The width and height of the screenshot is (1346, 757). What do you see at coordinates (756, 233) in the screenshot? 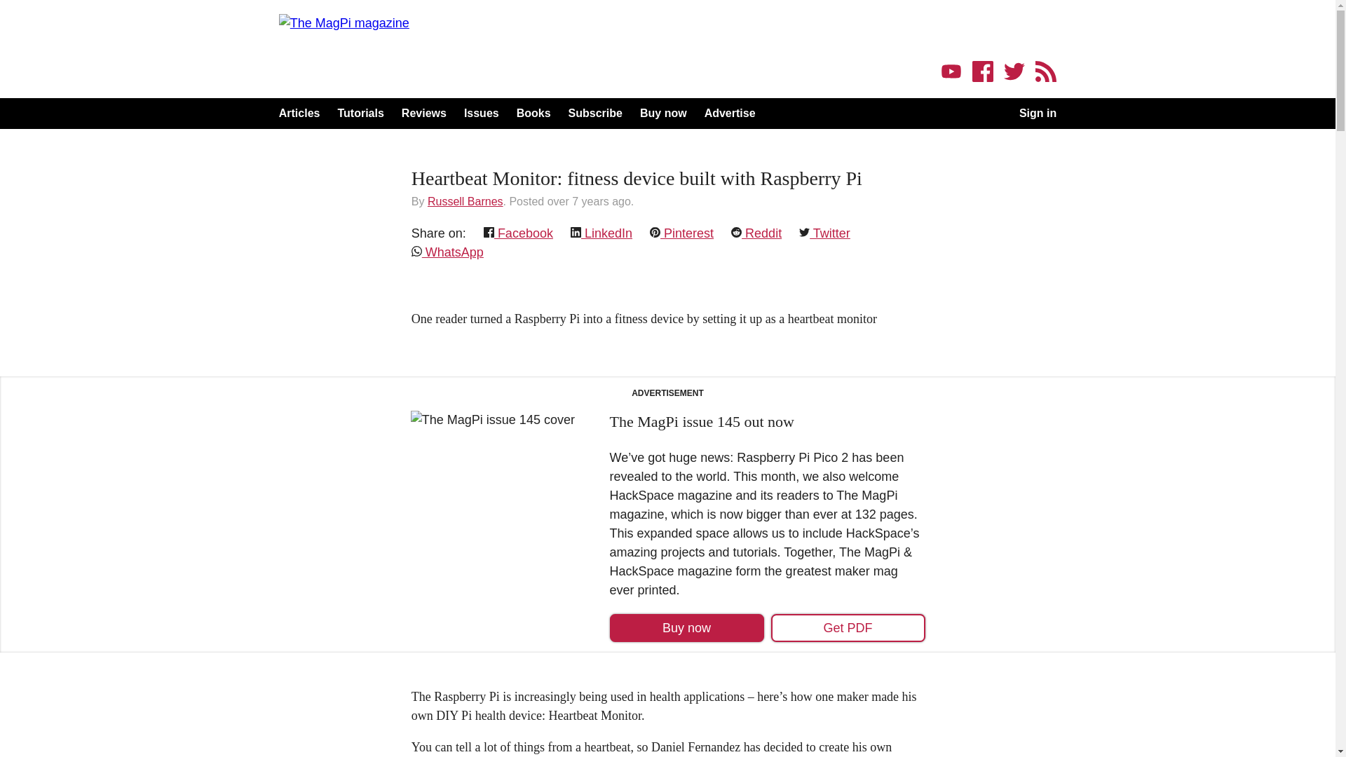
I see `Reddit` at bounding box center [756, 233].